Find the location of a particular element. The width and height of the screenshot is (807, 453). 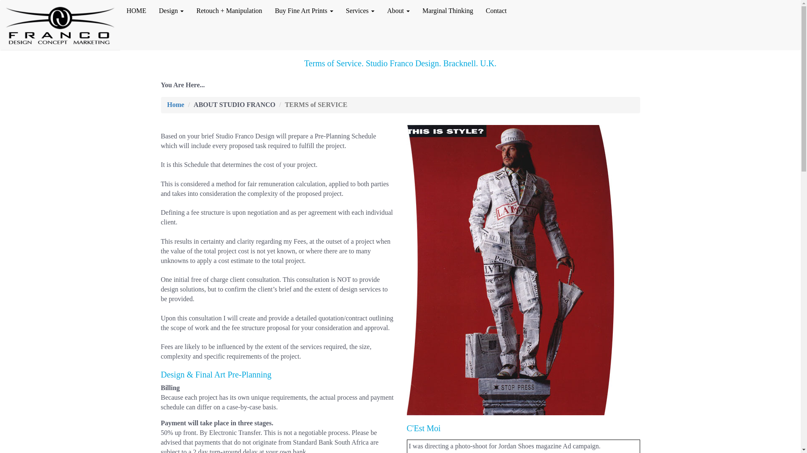

HOME is located at coordinates (136, 11).